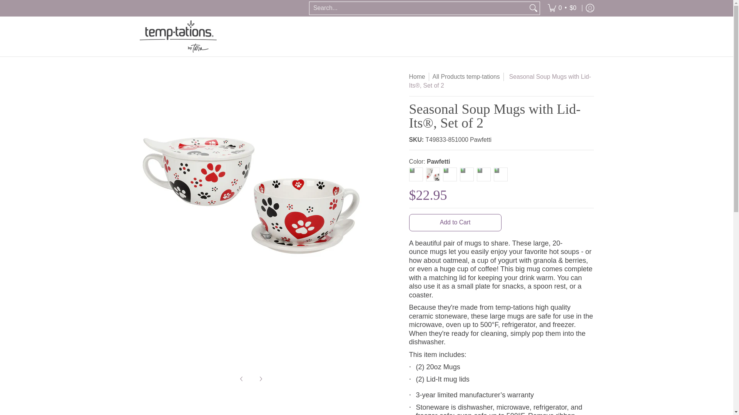  I want to click on Garden, so click(483, 174).